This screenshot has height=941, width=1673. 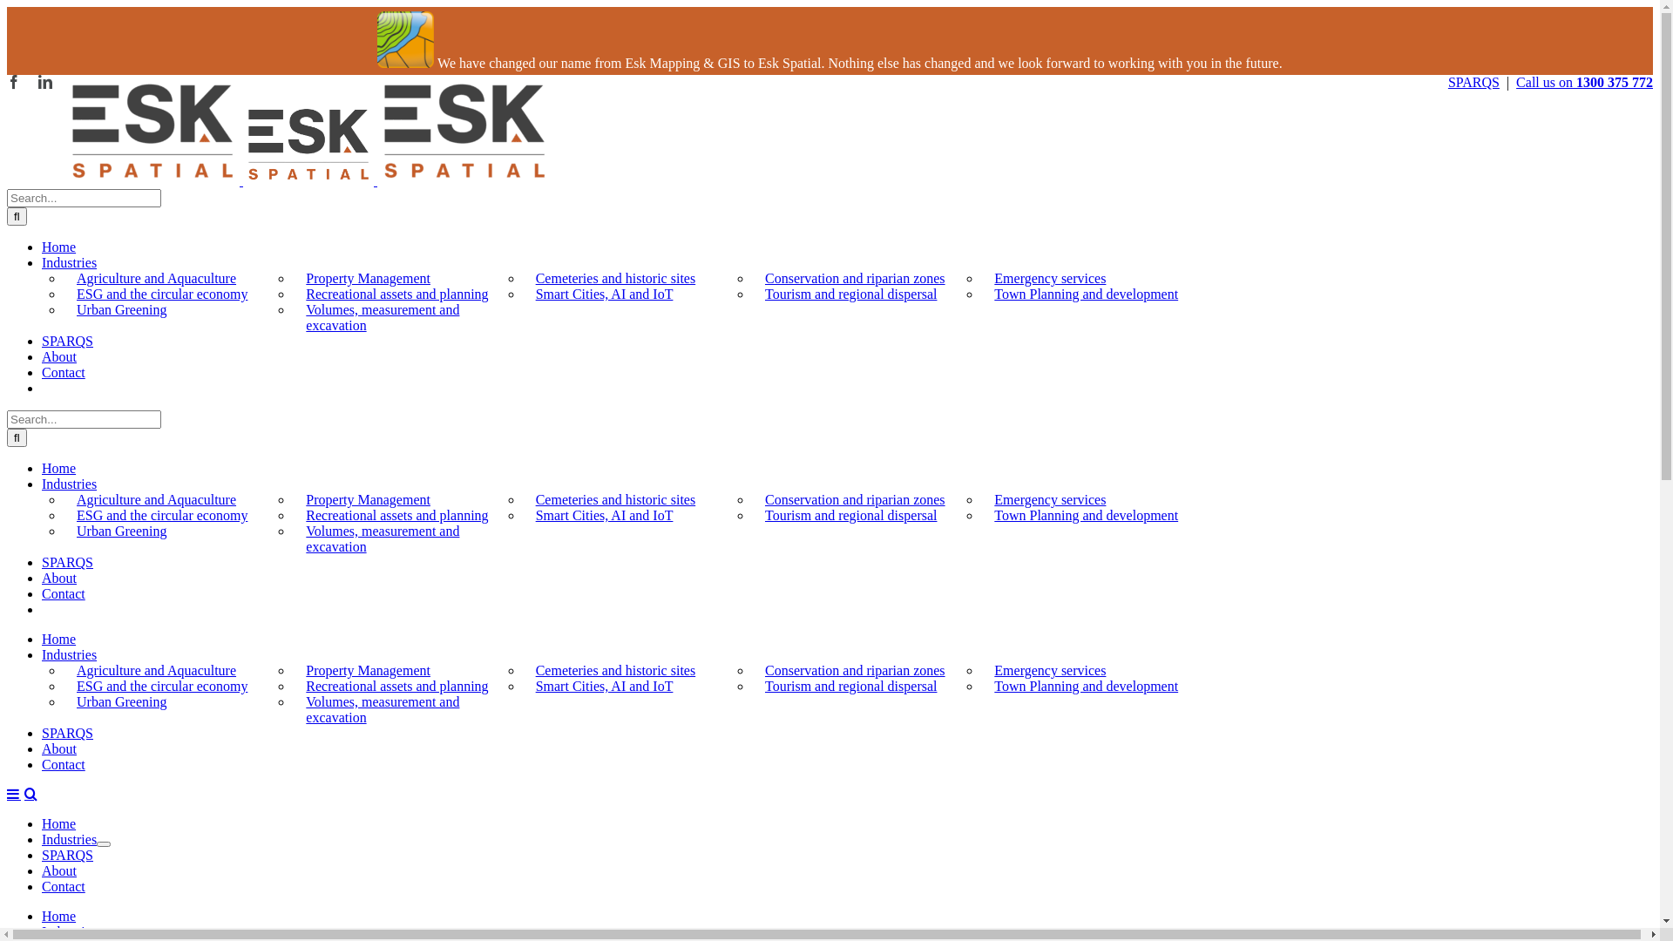 What do you see at coordinates (59, 579) in the screenshot?
I see `About` at bounding box center [59, 579].